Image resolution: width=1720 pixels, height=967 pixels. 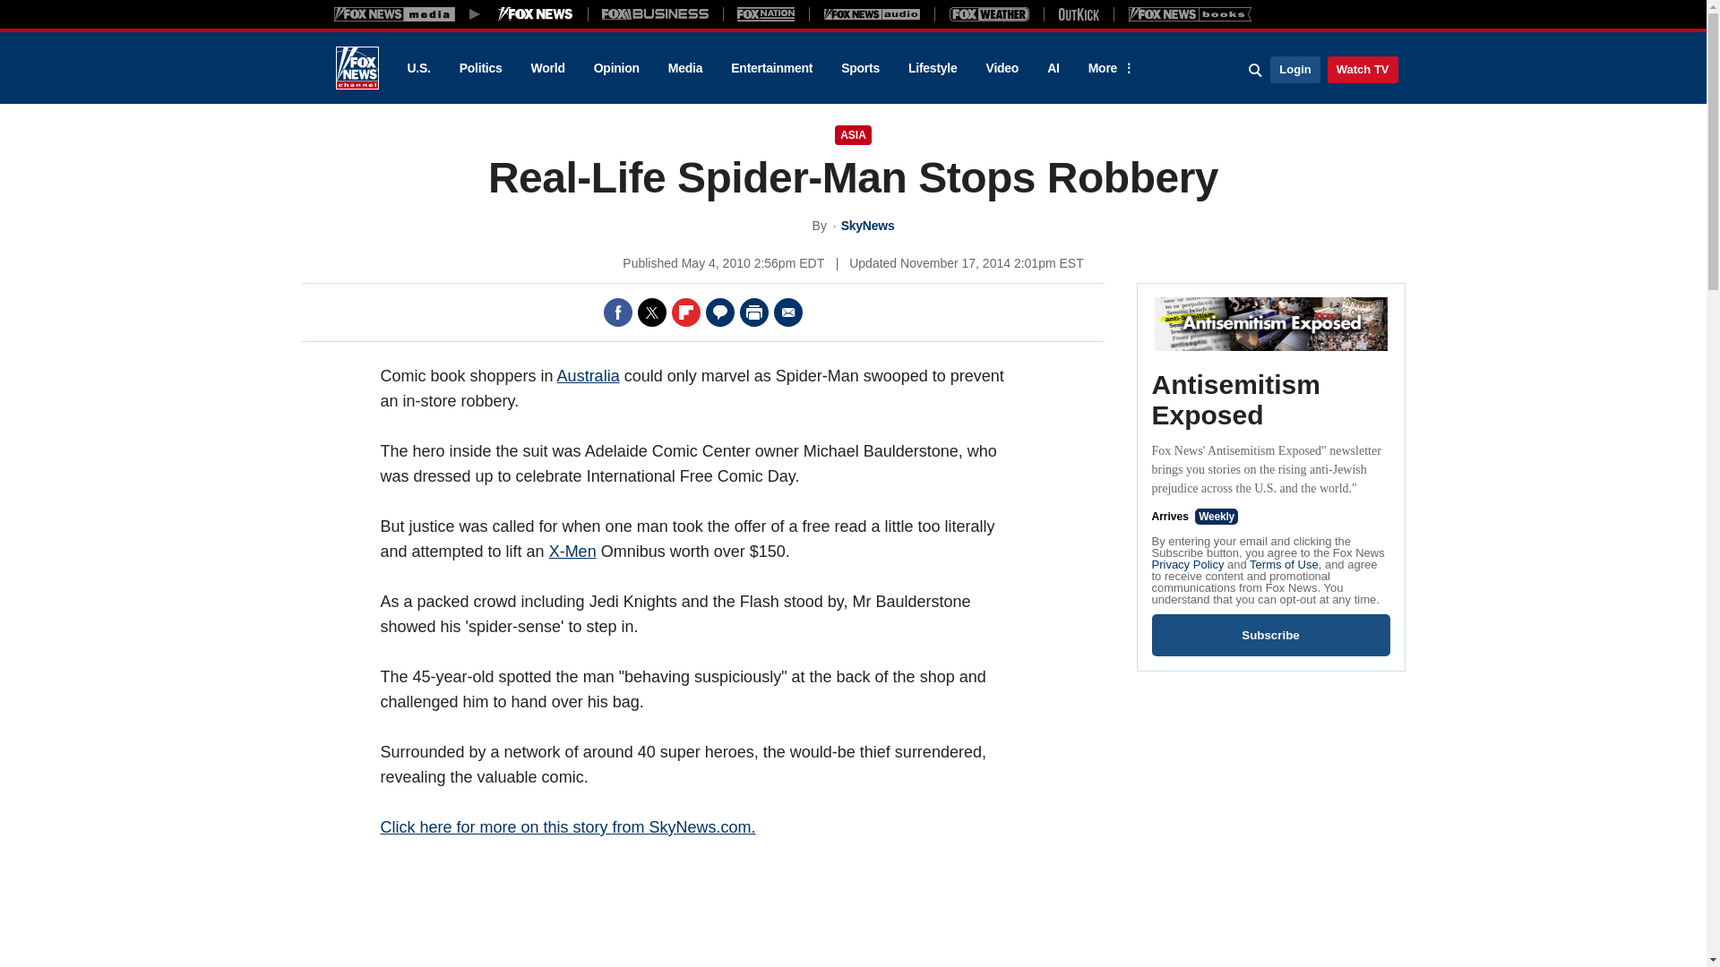 I want to click on World, so click(x=548, y=68).